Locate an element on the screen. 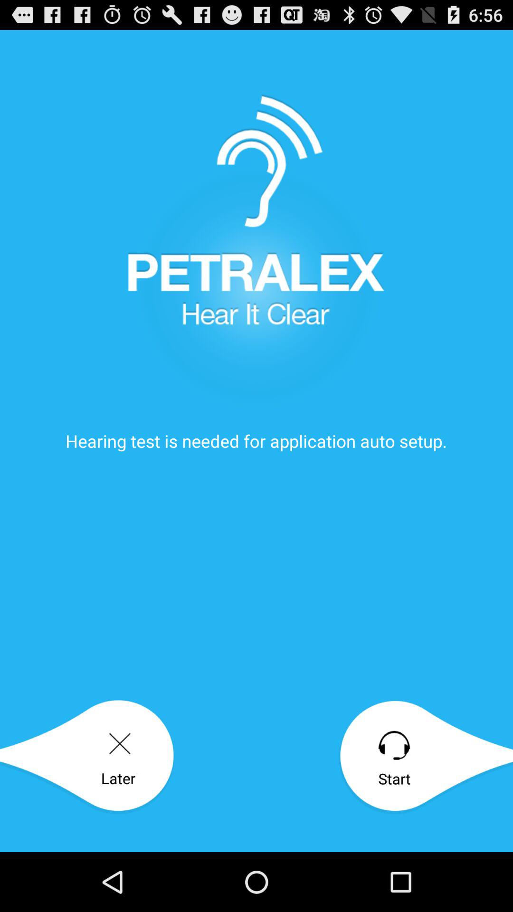 This screenshot has height=912, width=513. select the later is located at coordinates (87, 757).